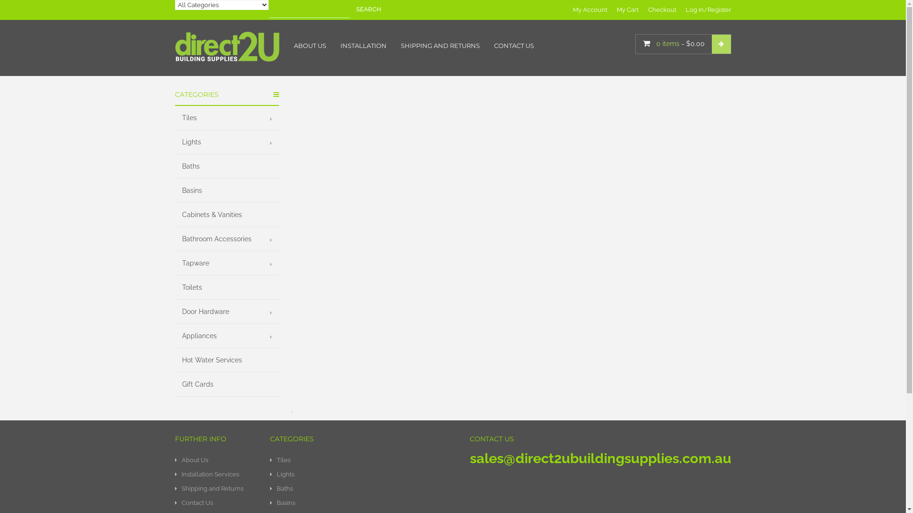  Describe the element at coordinates (334, 475) in the screenshot. I see `Lights` at that location.